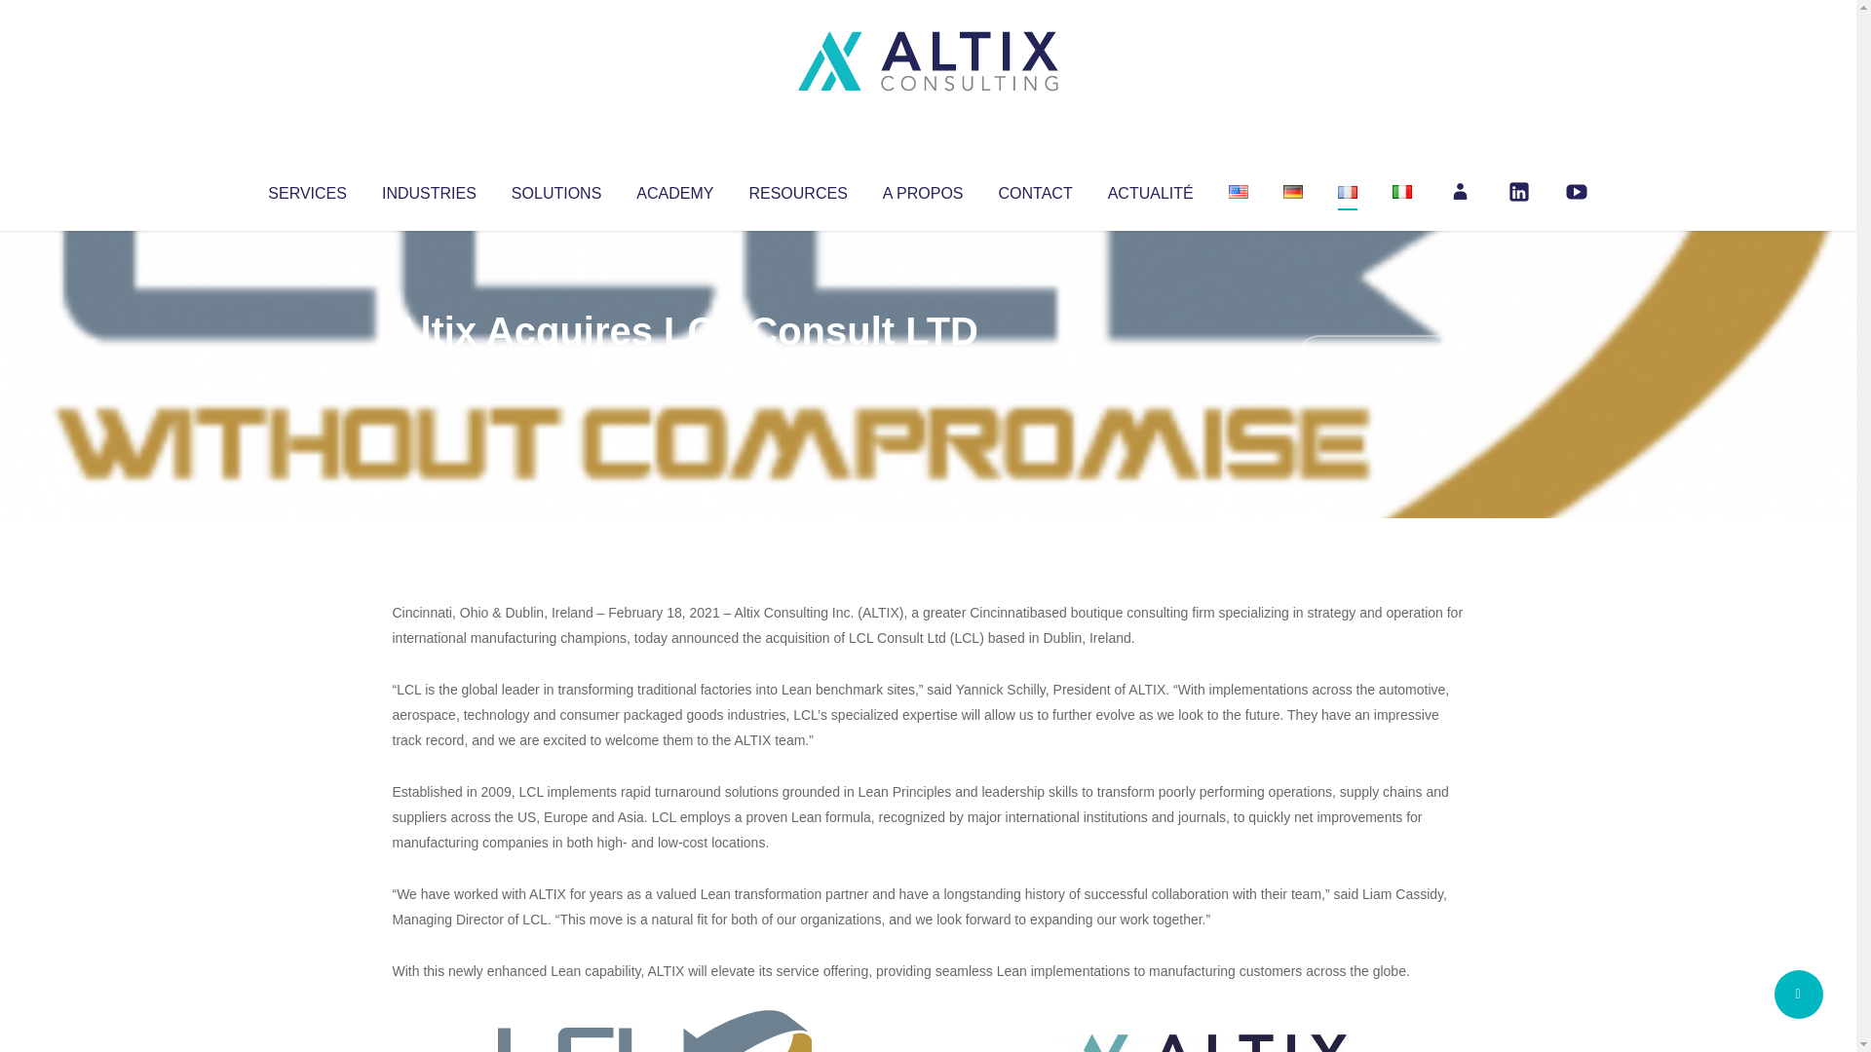  I want to click on SOLUTIONS, so click(555, 189).